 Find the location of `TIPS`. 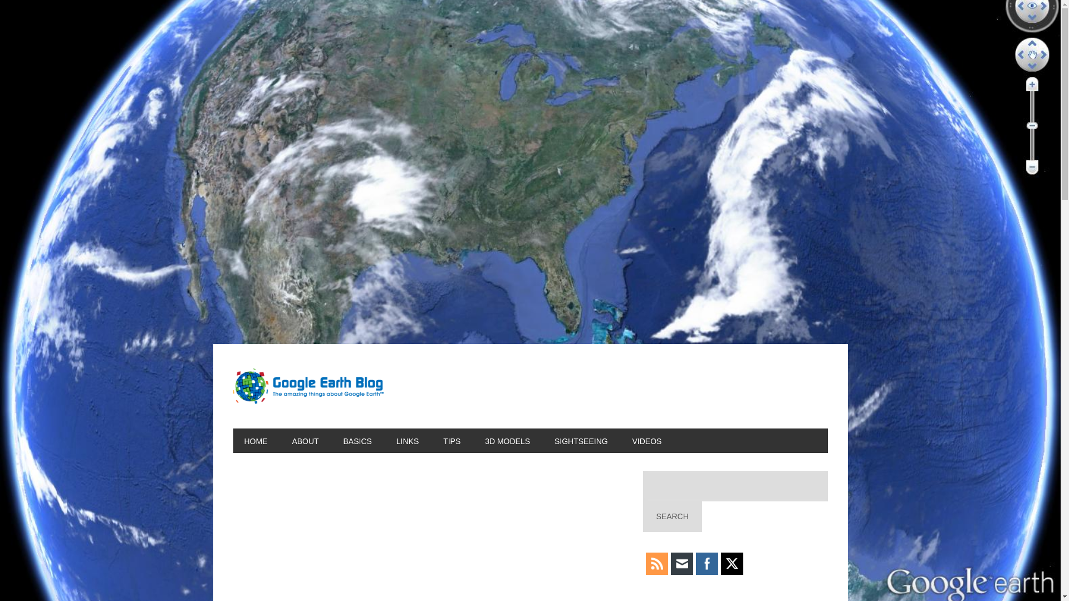

TIPS is located at coordinates (451, 441).